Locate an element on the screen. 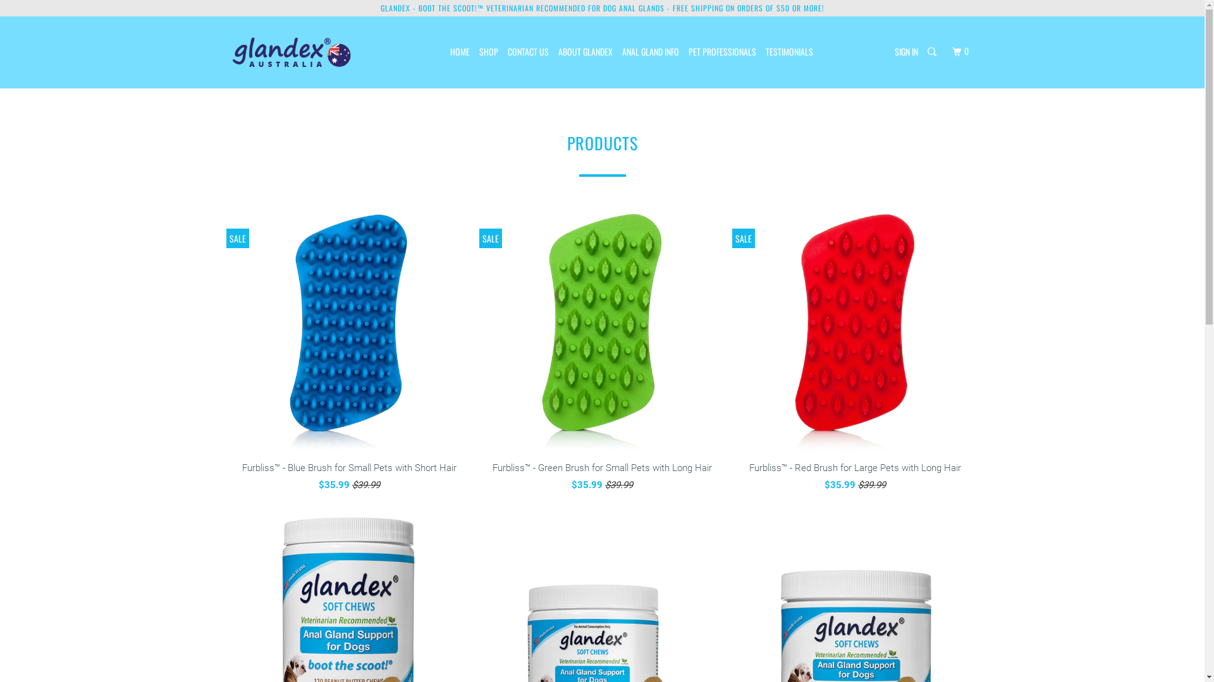  HOME is located at coordinates (460, 52).